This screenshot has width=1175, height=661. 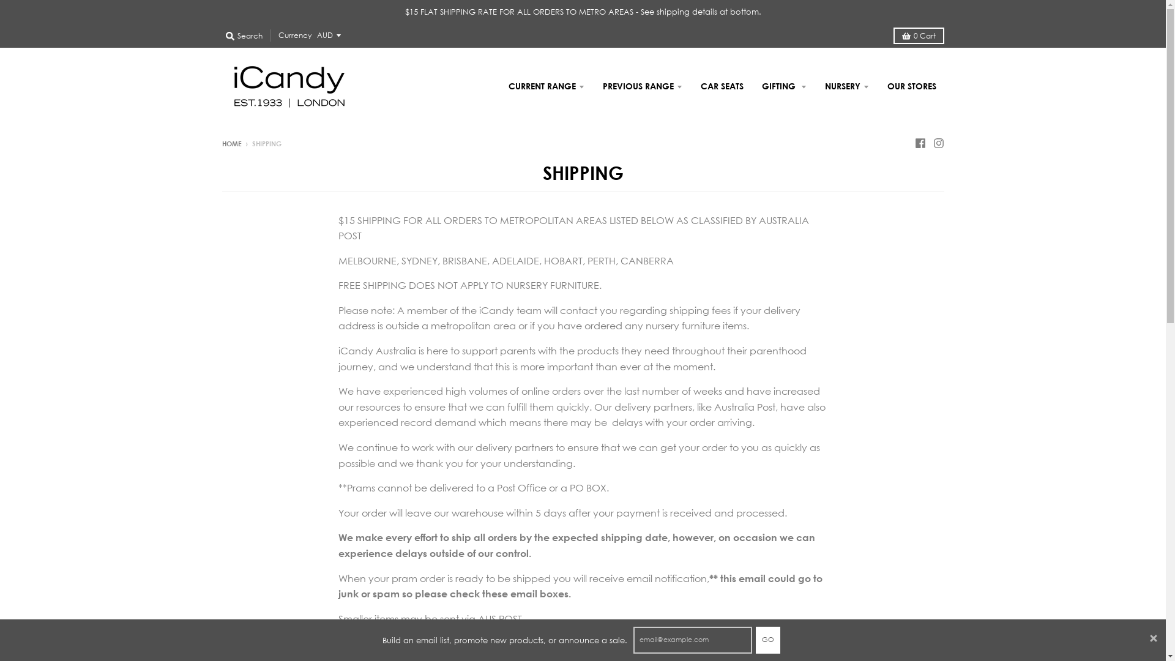 What do you see at coordinates (920, 143) in the screenshot?
I see `Facebook - iCandy Australia` at bounding box center [920, 143].